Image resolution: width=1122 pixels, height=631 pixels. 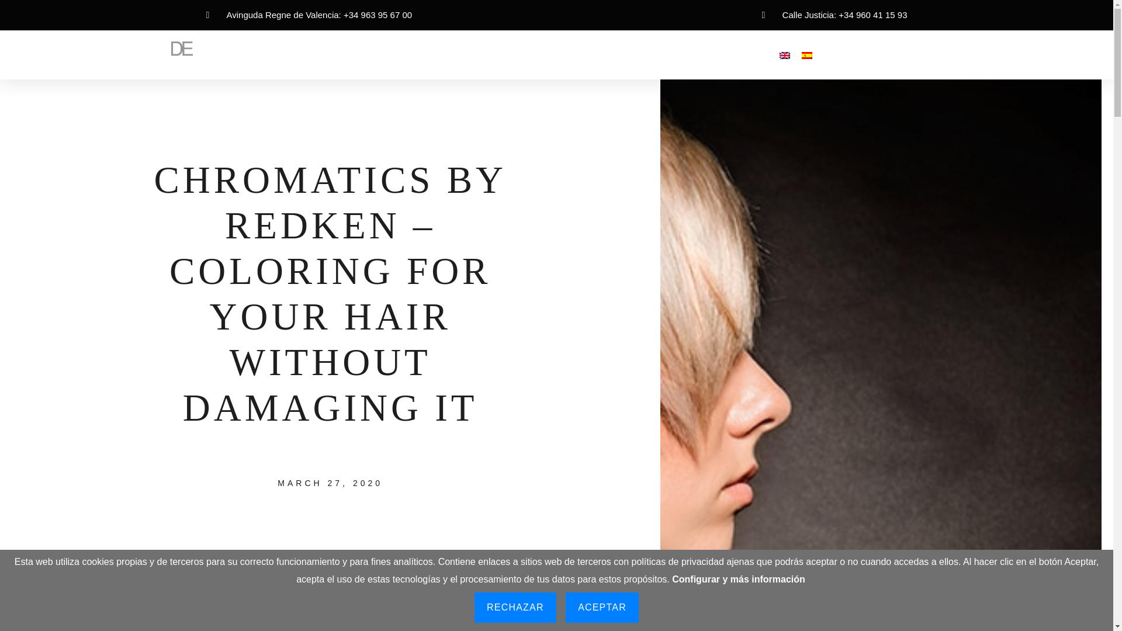 I want to click on Chromatics de Recken, so click(x=251, y=617).